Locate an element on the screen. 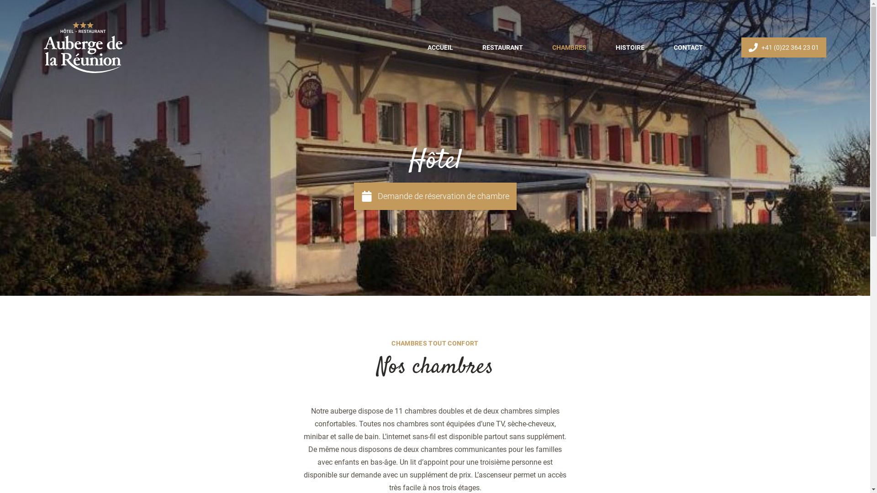 The height and width of the screenshot is (493, 877). CHAMBRES is located at coordinates (569, 47).